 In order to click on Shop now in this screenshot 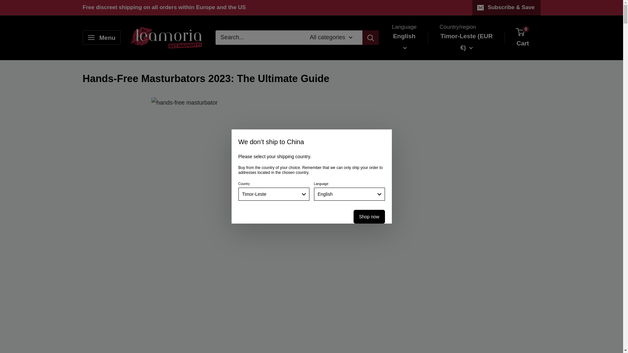, I will do `click(369, 216)`.